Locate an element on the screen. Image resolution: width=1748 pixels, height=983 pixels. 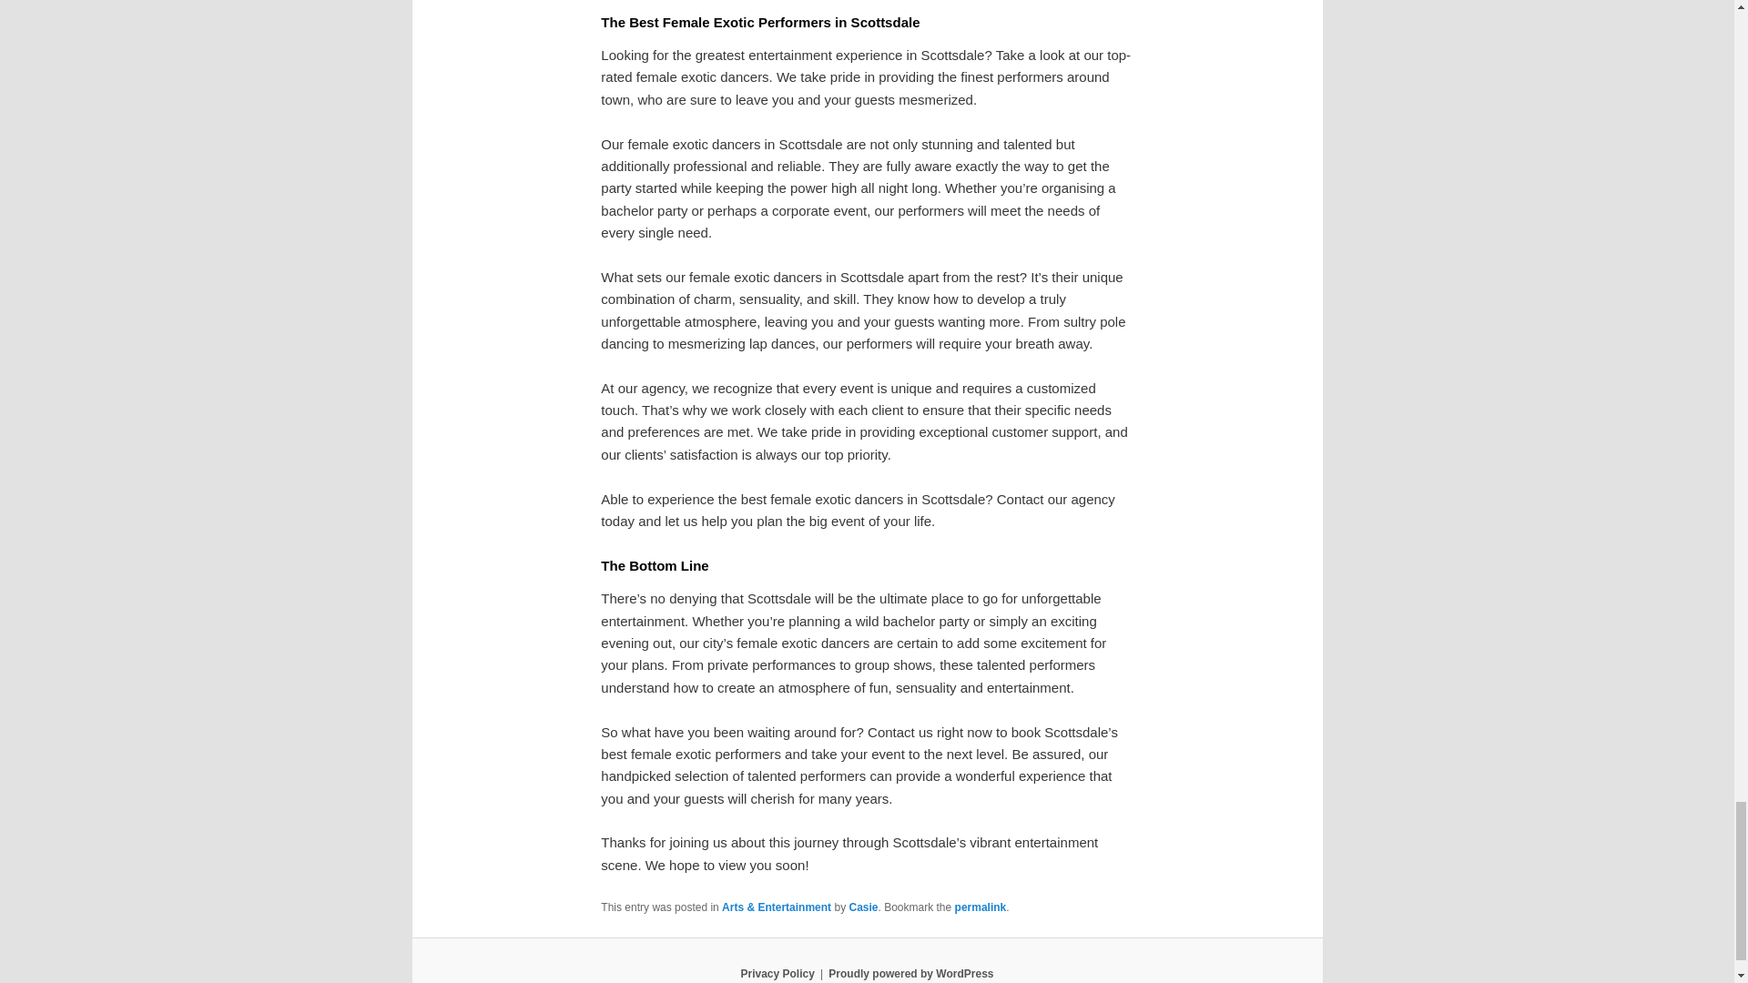
Privacy Policy is located at coordinates (777, 973).